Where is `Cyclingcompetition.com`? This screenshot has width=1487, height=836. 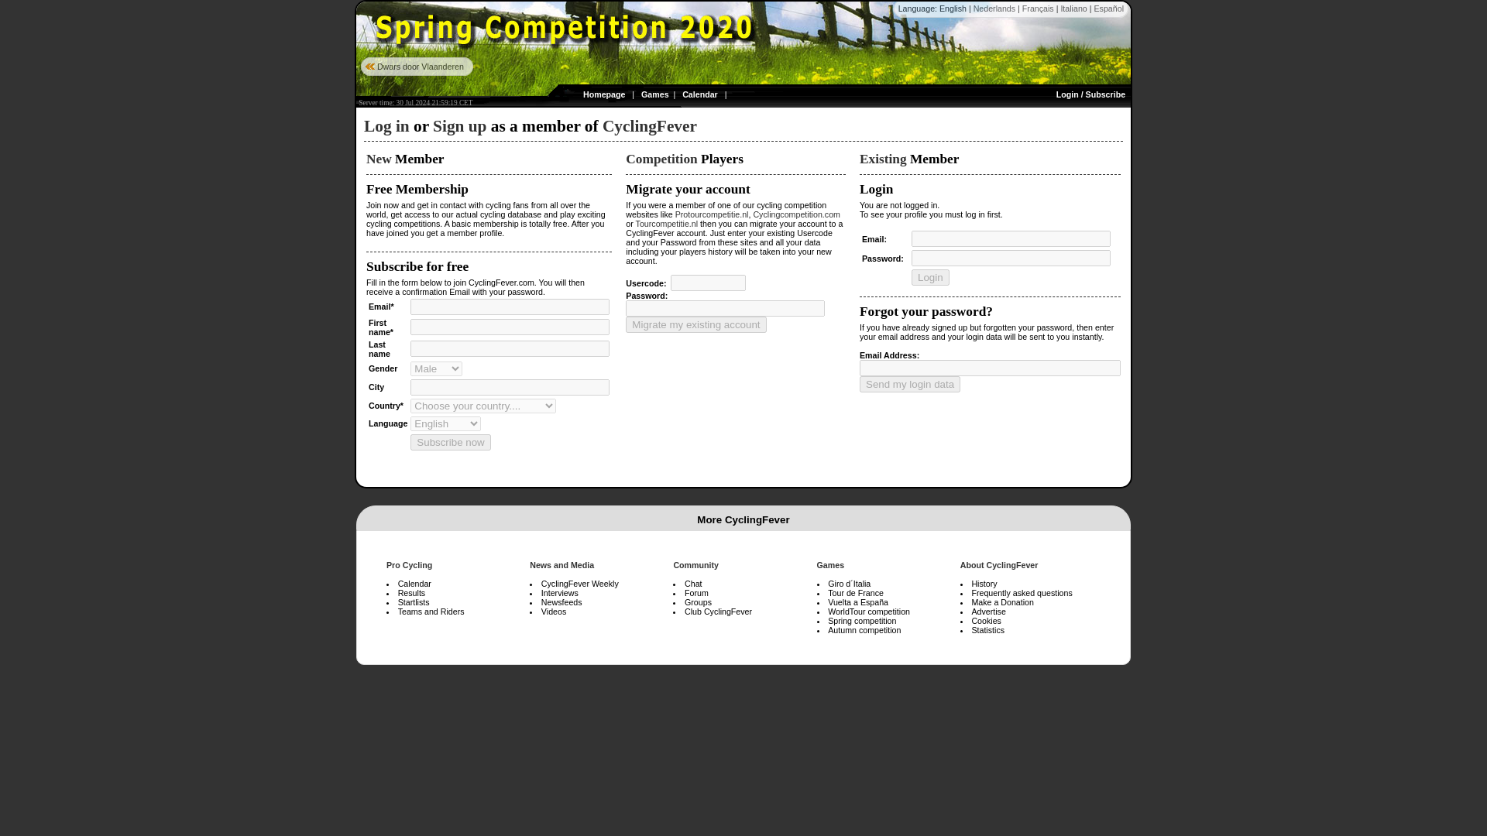 Cyclingcompetition.com is located at coordinates (796, 214).